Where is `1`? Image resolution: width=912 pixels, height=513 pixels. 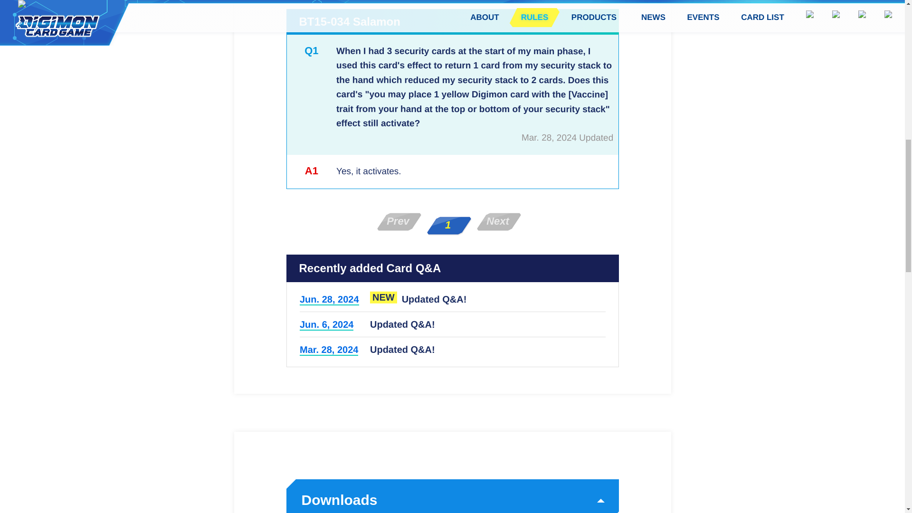
1 is located at coordinates (449, 225).